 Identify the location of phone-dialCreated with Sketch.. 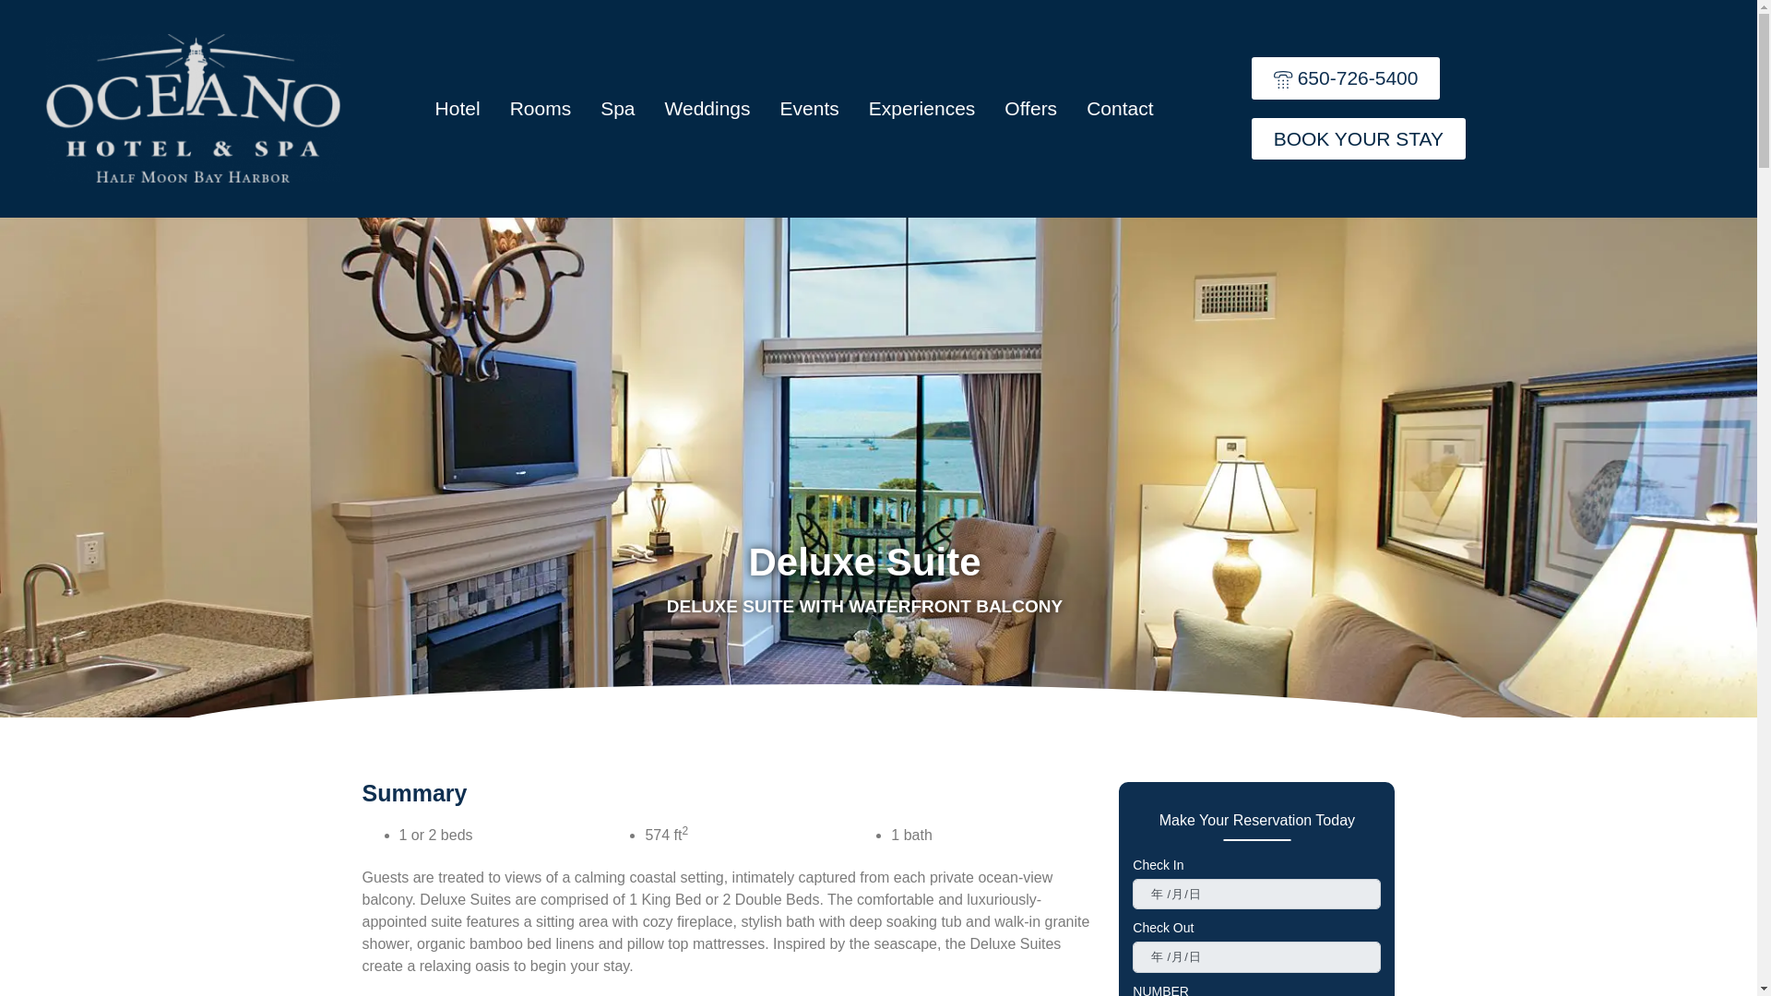
(825, 107).